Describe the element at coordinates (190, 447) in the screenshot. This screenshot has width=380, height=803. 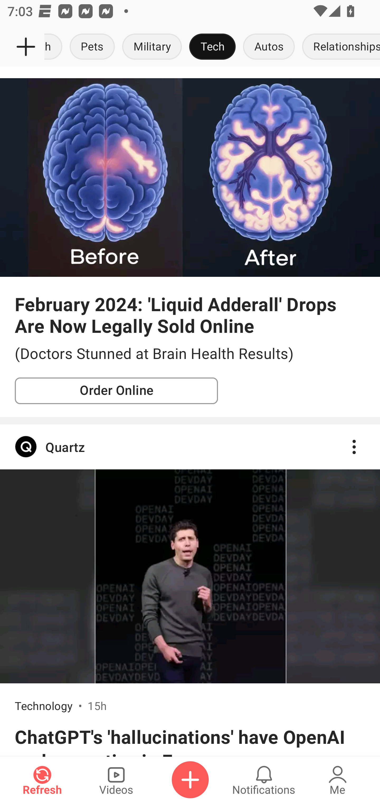
I see `Quartz` at that location.